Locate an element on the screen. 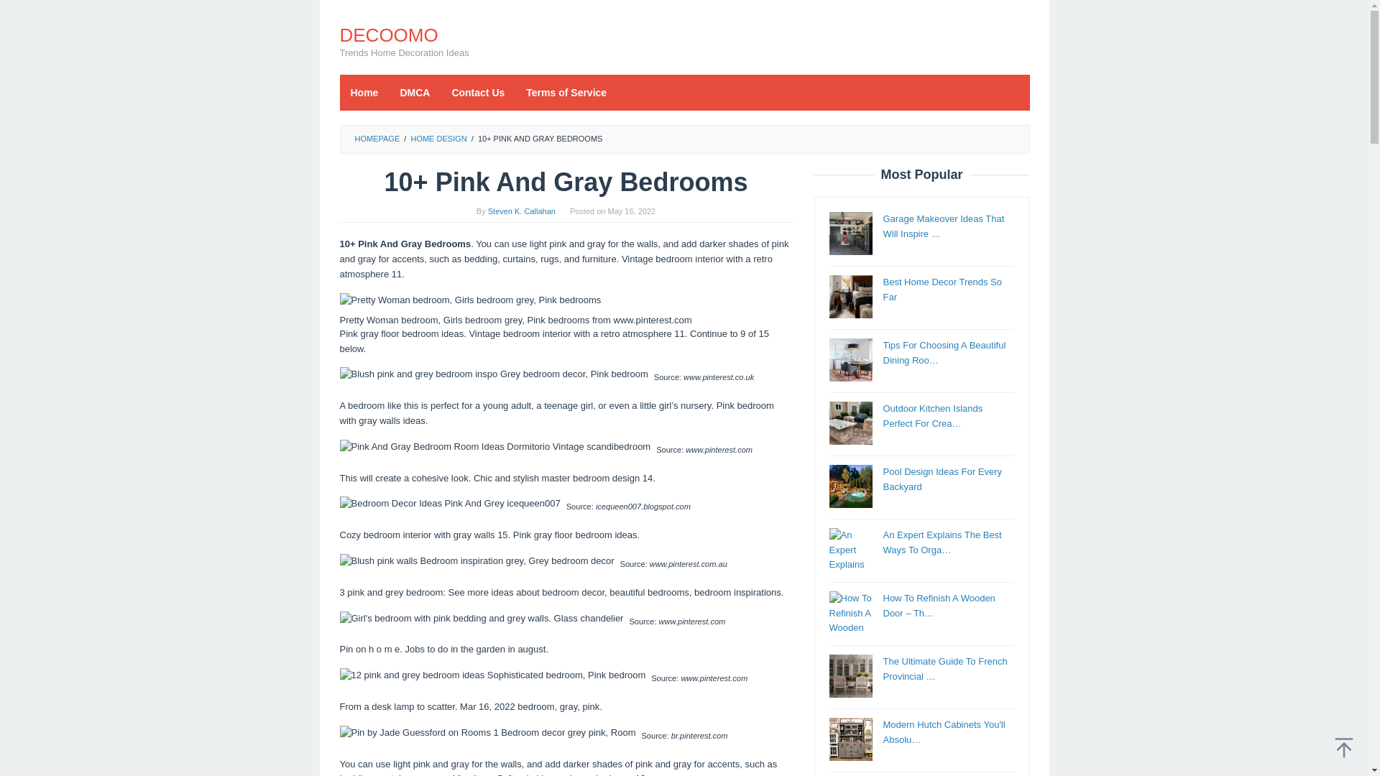 The width and height of the screenshot is (1380, 776). Contact Us is located at coordinates (477, 92).